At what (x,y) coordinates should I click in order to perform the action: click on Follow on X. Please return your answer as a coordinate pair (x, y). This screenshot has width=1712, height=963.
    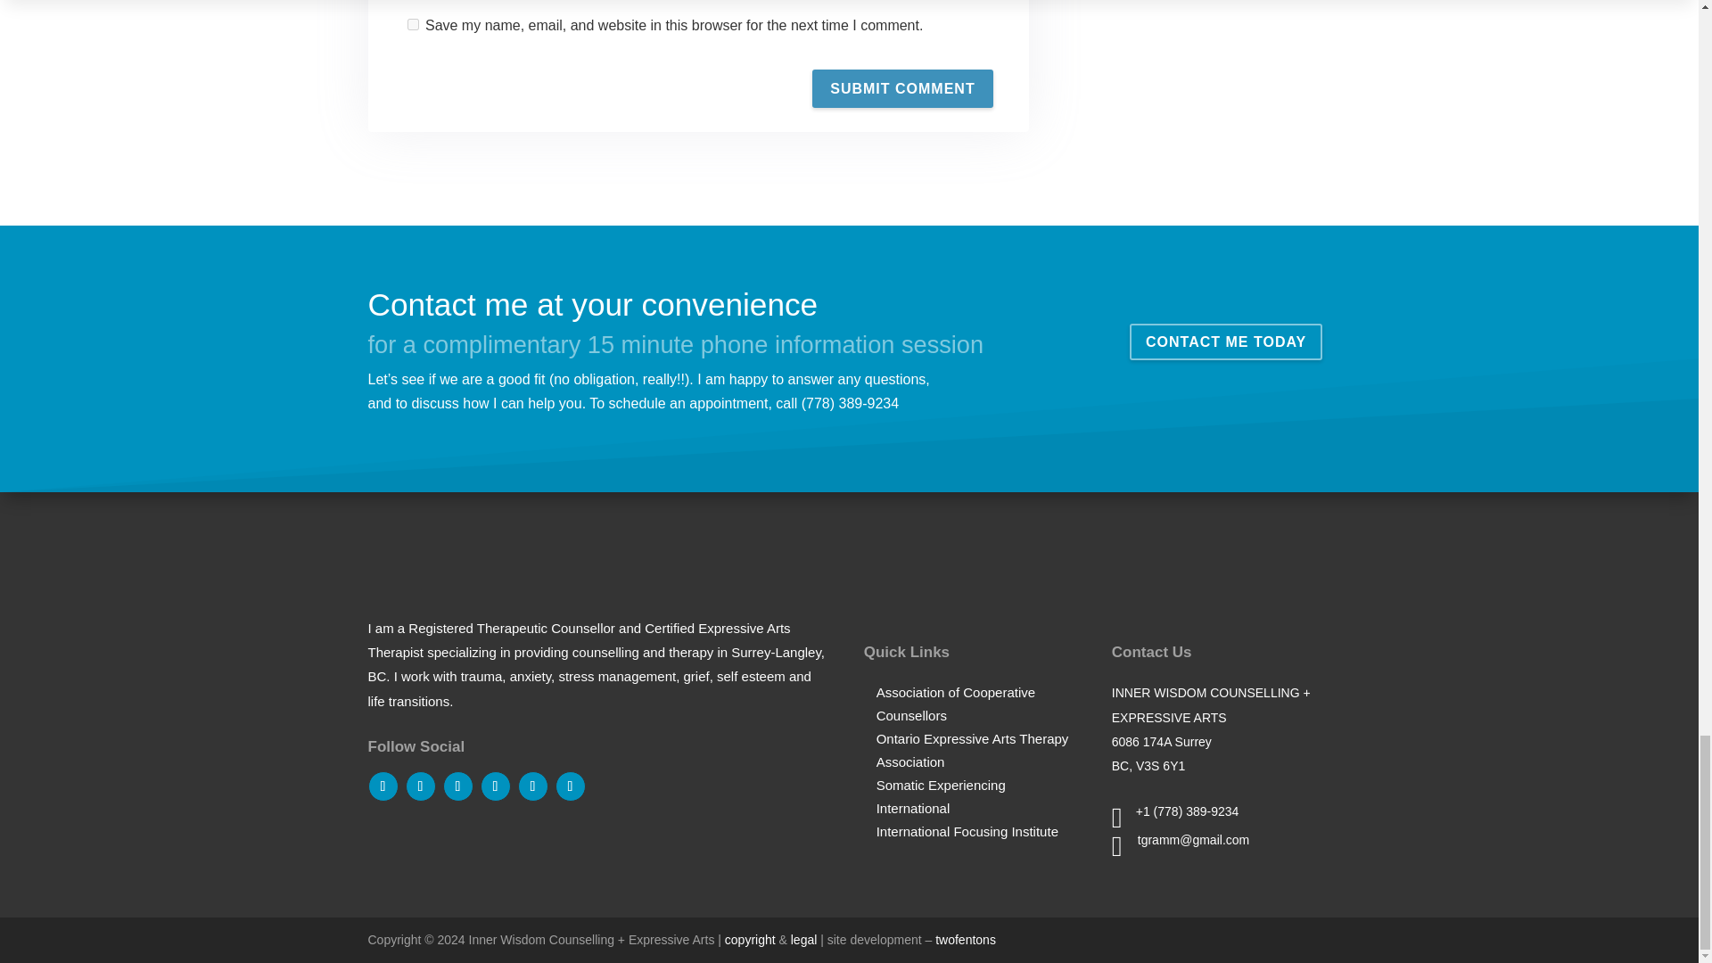
    Looking at the image, I should click on (419, 786).